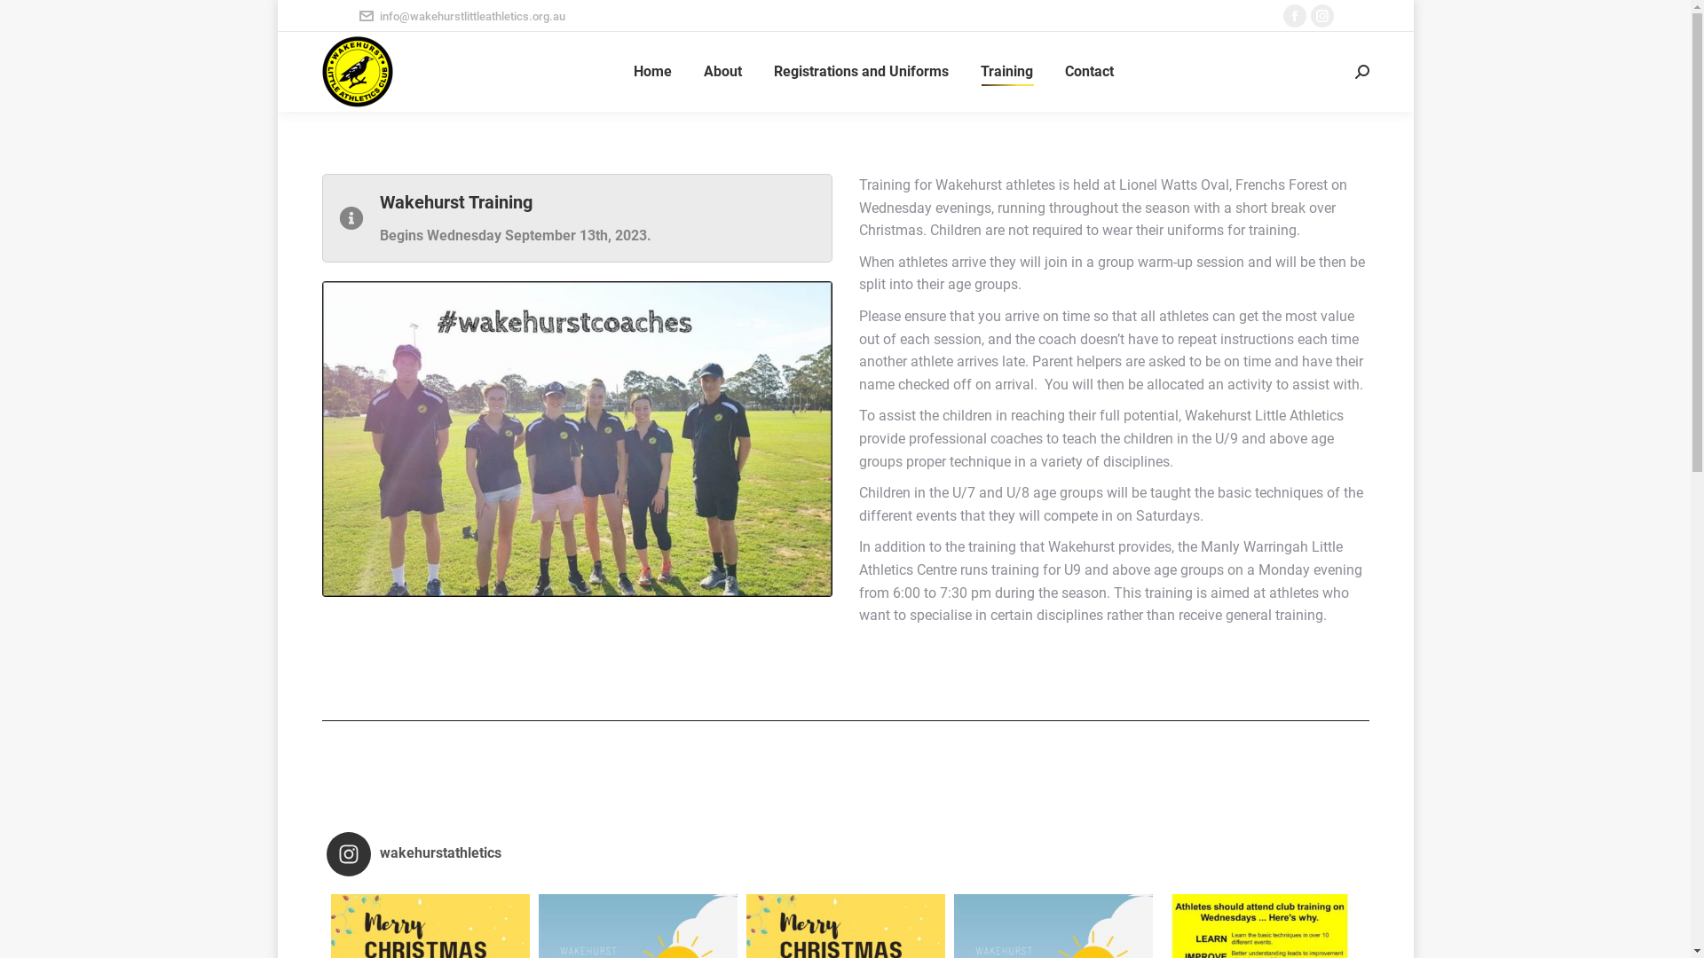 The height and width of the screenshot is (958, 1704). I want to click on Facebook page opens in new window, so click(1295, 16).